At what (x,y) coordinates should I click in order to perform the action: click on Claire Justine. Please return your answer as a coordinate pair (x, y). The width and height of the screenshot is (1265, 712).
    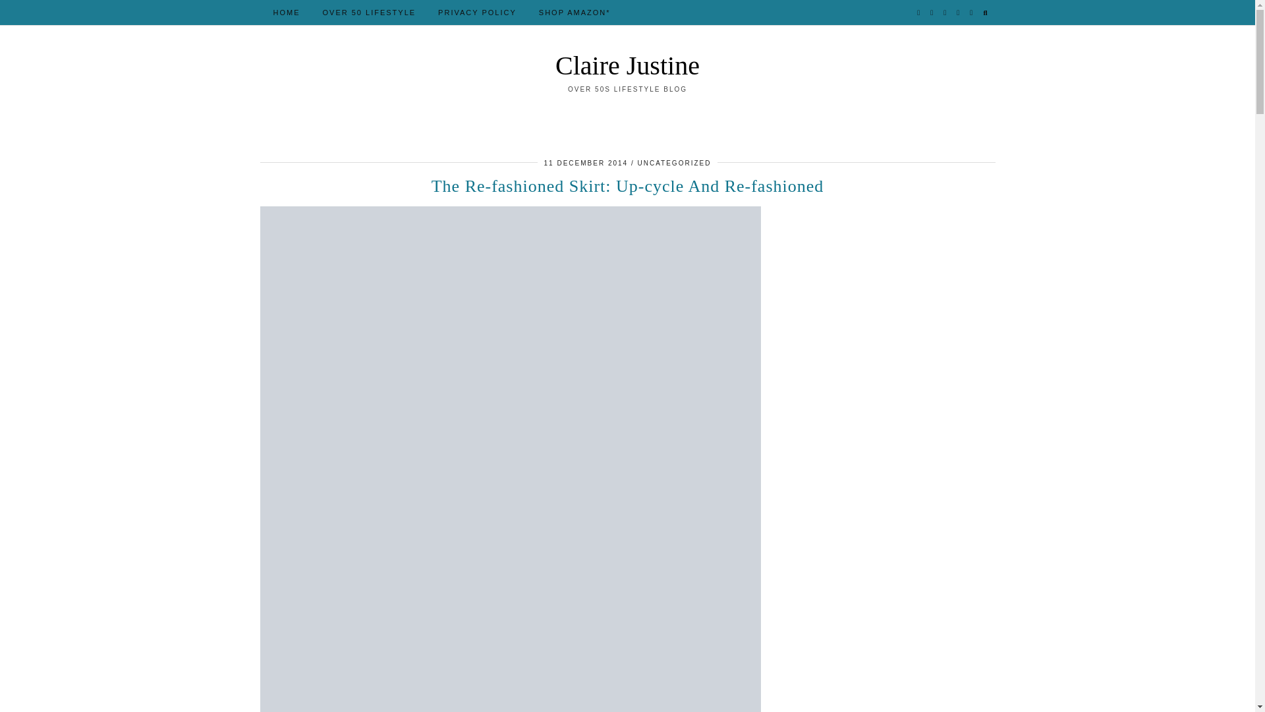
    Looking at the image, I should click on (627, 65).